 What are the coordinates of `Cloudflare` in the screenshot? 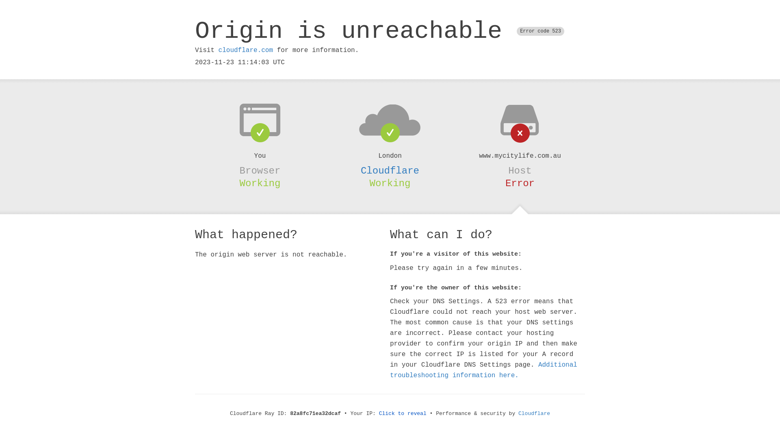 It's located at (534, 414).